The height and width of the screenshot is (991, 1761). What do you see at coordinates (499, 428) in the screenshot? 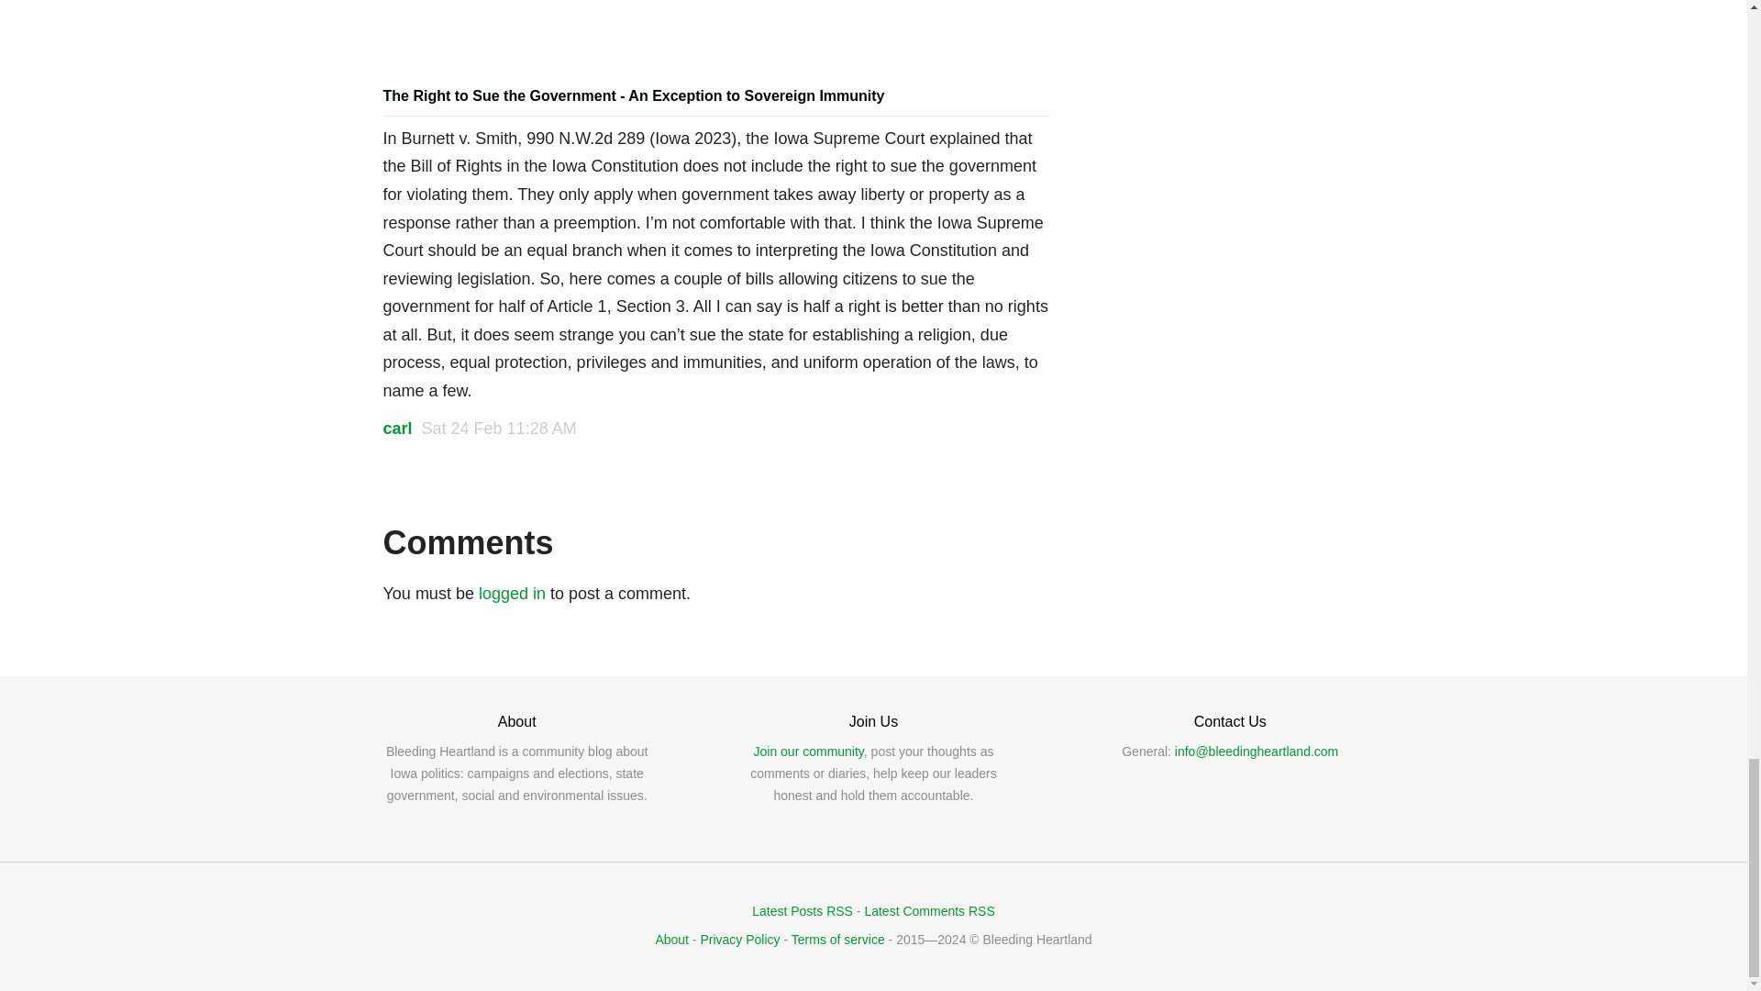
I see `Comment Permalink` at bounding box center [499, 428].